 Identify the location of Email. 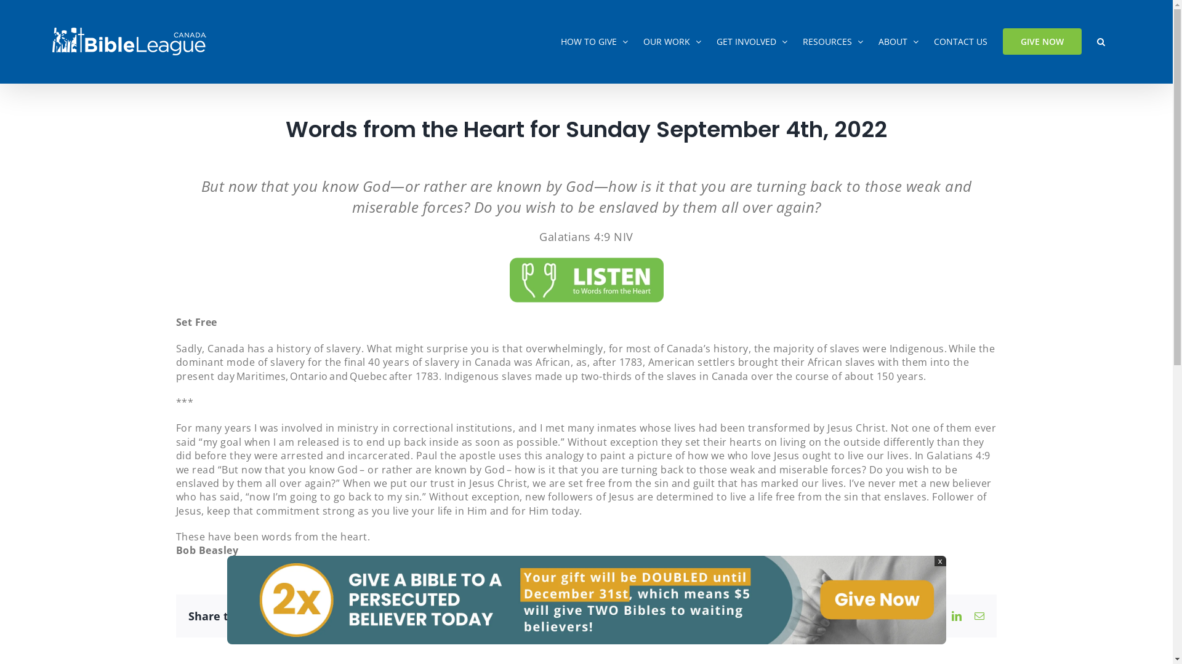
(980, 616).